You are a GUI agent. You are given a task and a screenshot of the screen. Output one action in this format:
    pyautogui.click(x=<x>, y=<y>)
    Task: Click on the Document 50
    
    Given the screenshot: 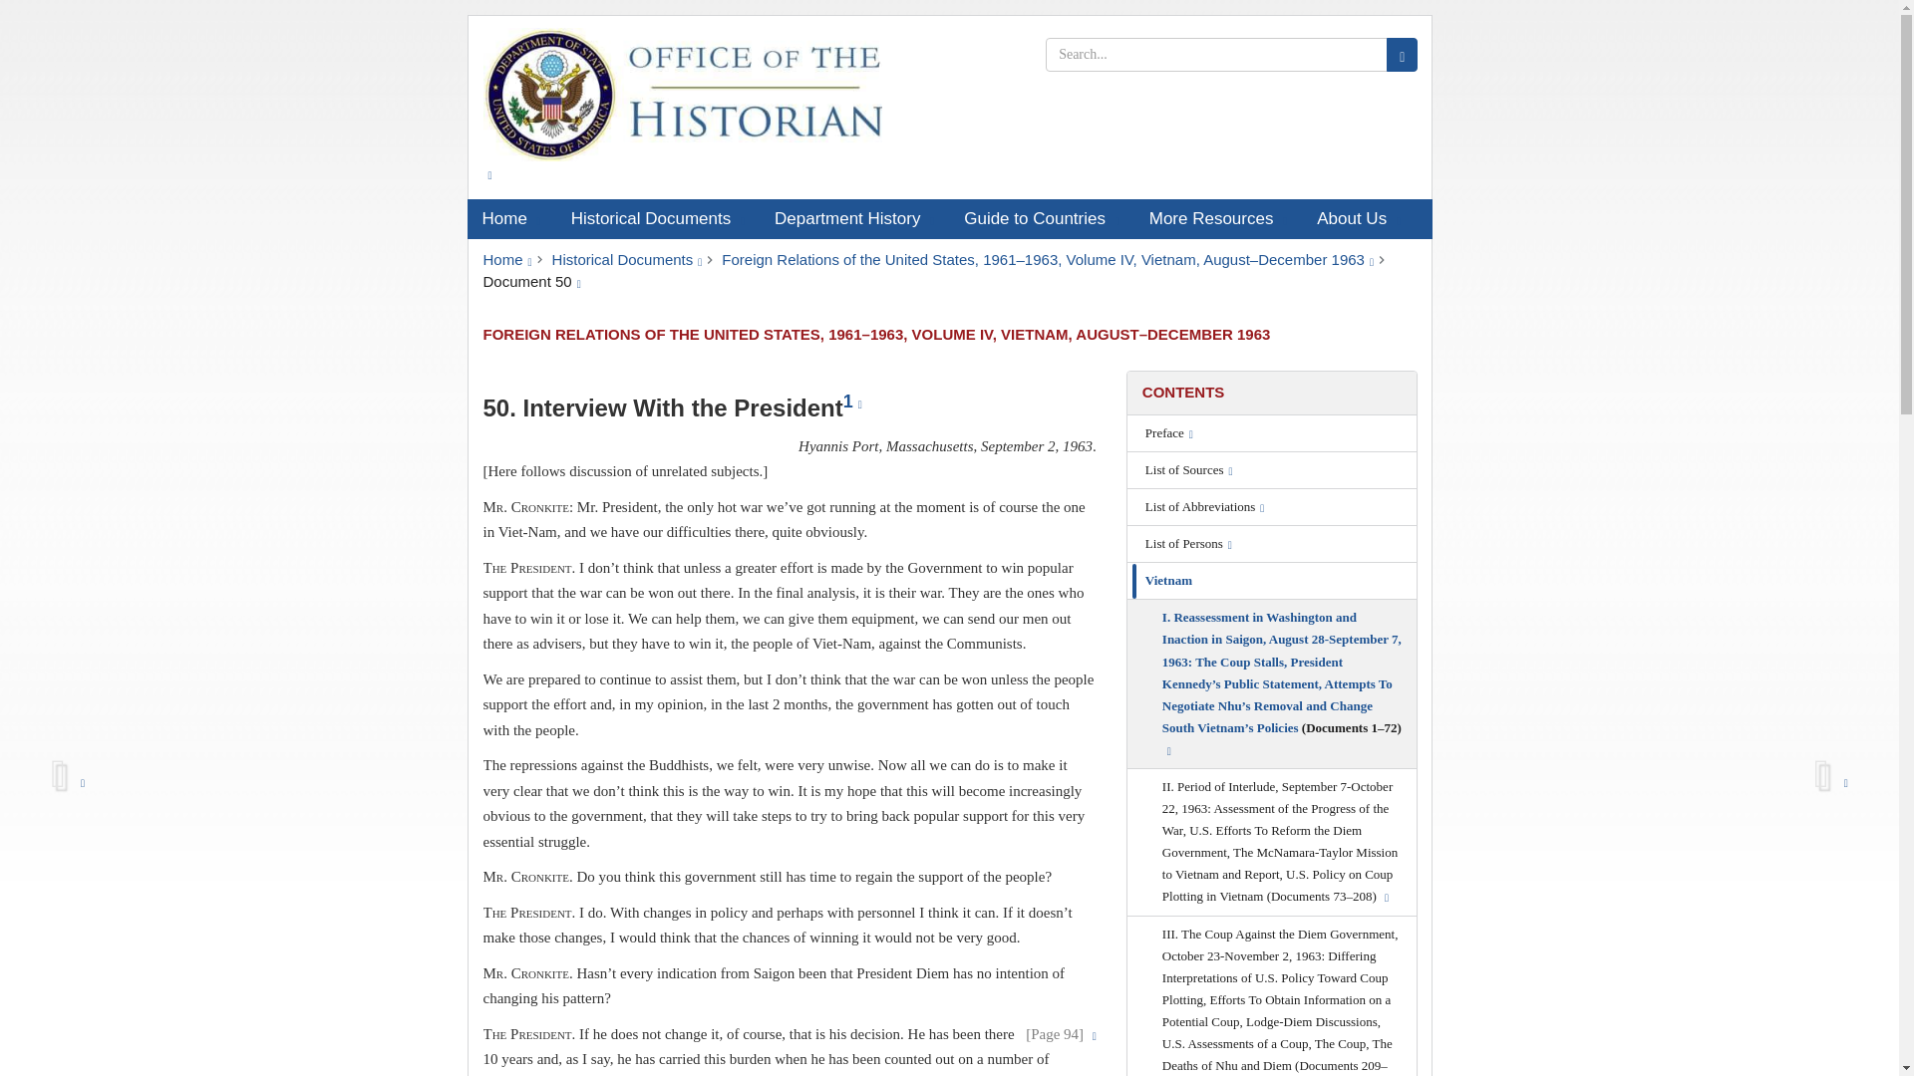 What is the action you would take?
    pyautogui.click(x=530, y=281)
    